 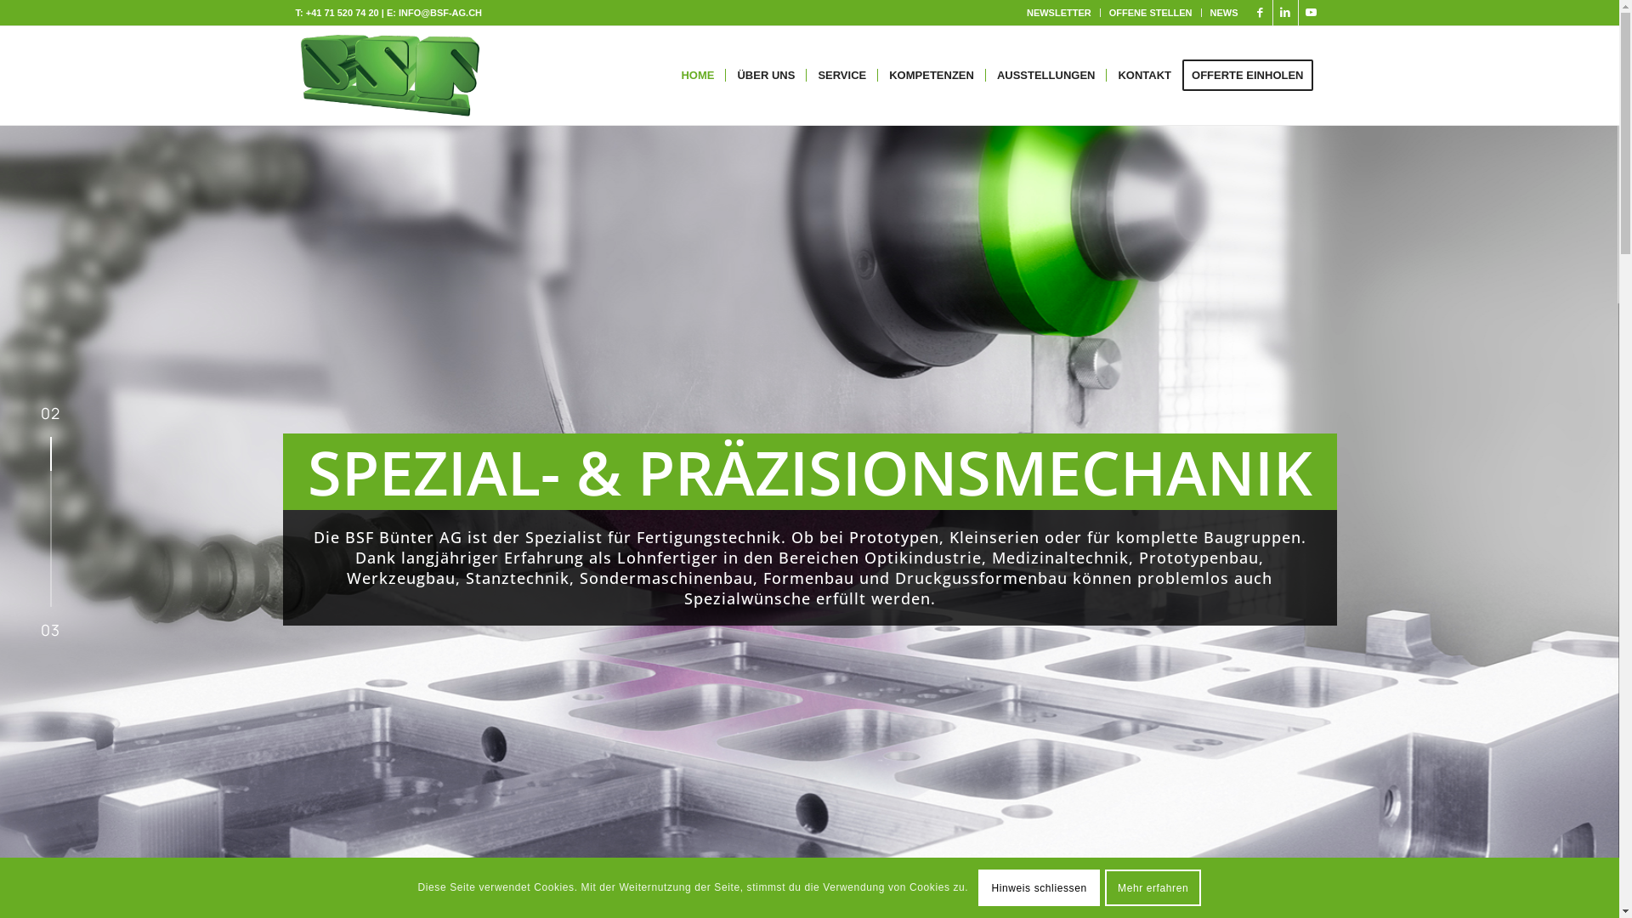 I want to click on SERVICE, so click(x=841, y=76).